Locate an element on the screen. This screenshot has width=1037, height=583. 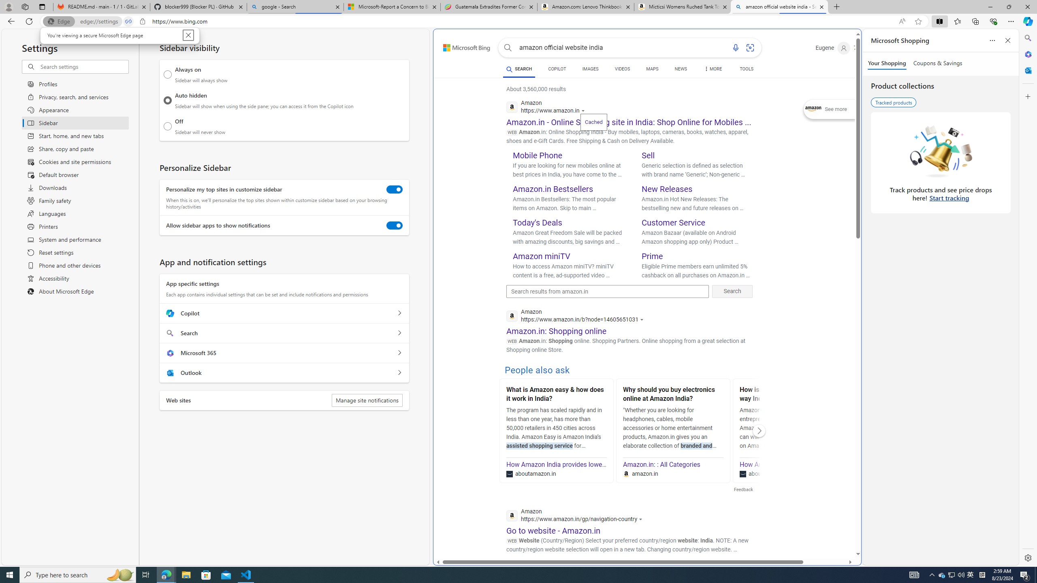
COPILOT is located at coordinates (557, 69).